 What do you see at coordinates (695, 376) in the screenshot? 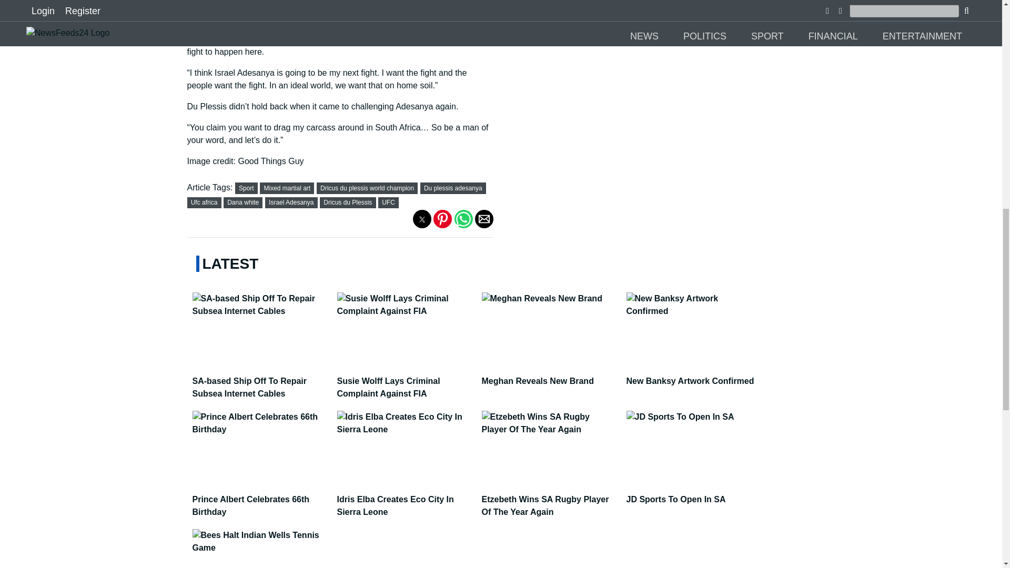
I see `New Banksy Artwork Confirmed` at bounding box center [695, 376].